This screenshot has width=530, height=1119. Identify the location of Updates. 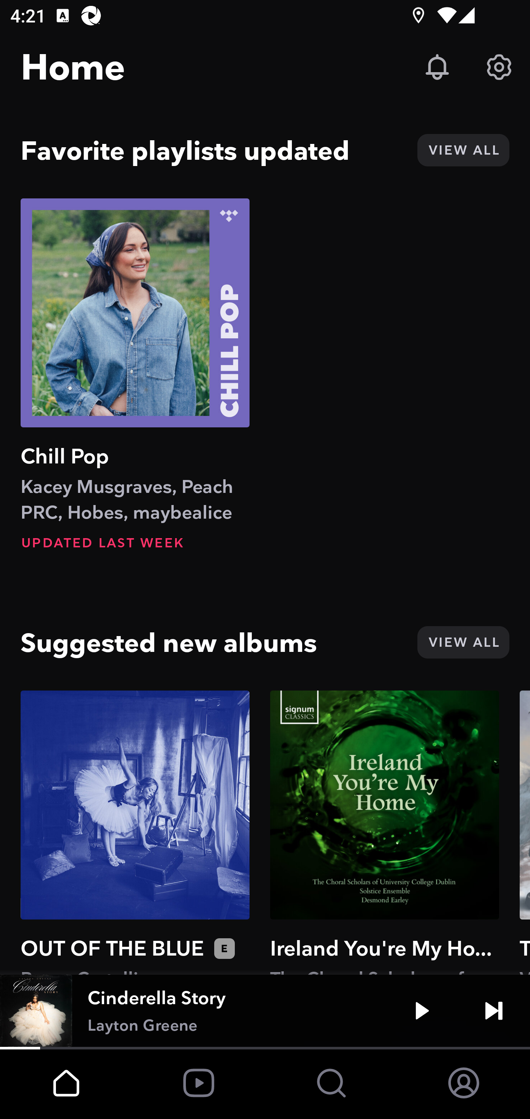
(437, 67).